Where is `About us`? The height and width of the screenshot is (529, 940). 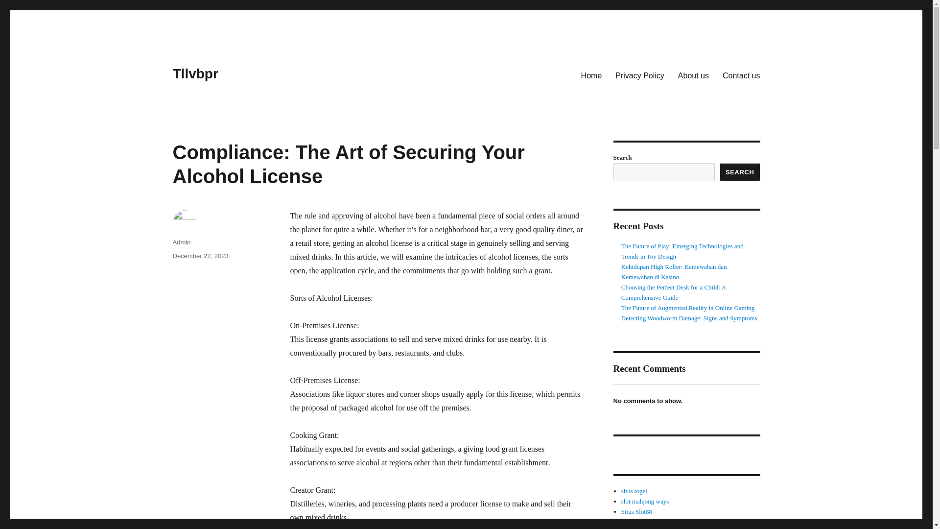 About us is located at coordinates (693, 75).